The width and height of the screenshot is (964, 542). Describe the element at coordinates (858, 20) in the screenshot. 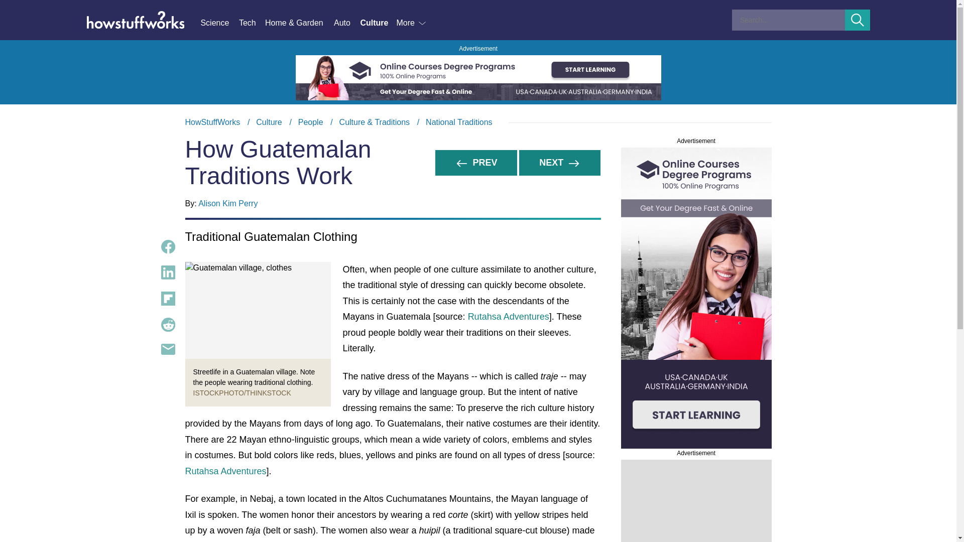

I see `Submit Search` at that location.